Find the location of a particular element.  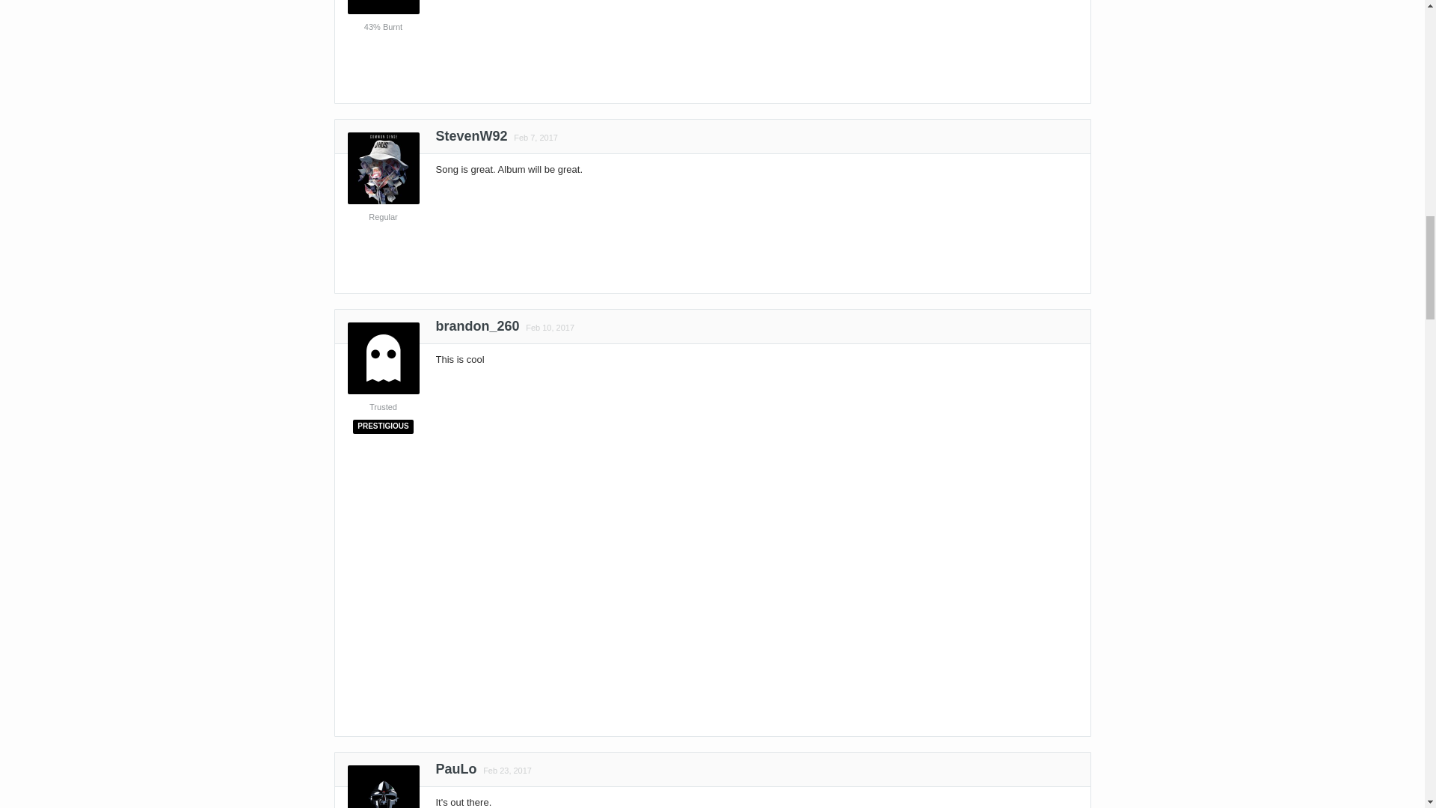

Feb 10, 2017 is located at coordinates (548, 328).